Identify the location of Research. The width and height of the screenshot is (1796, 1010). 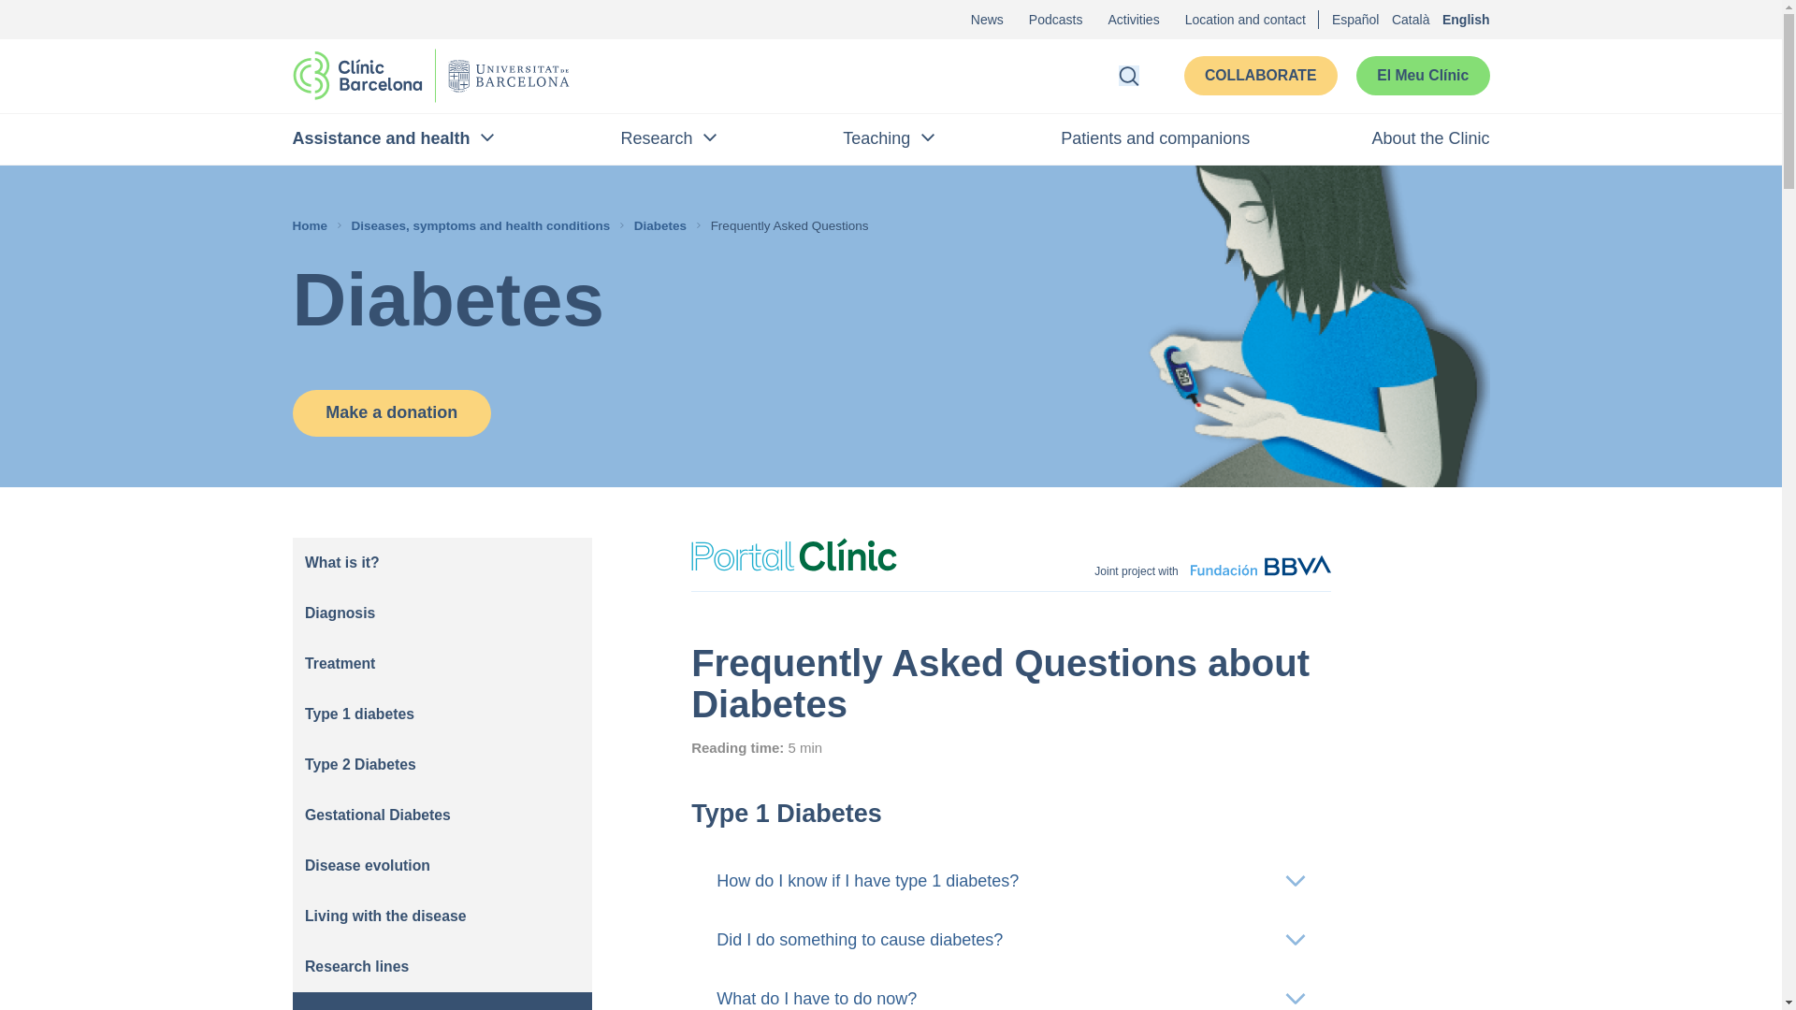
(670, 138).